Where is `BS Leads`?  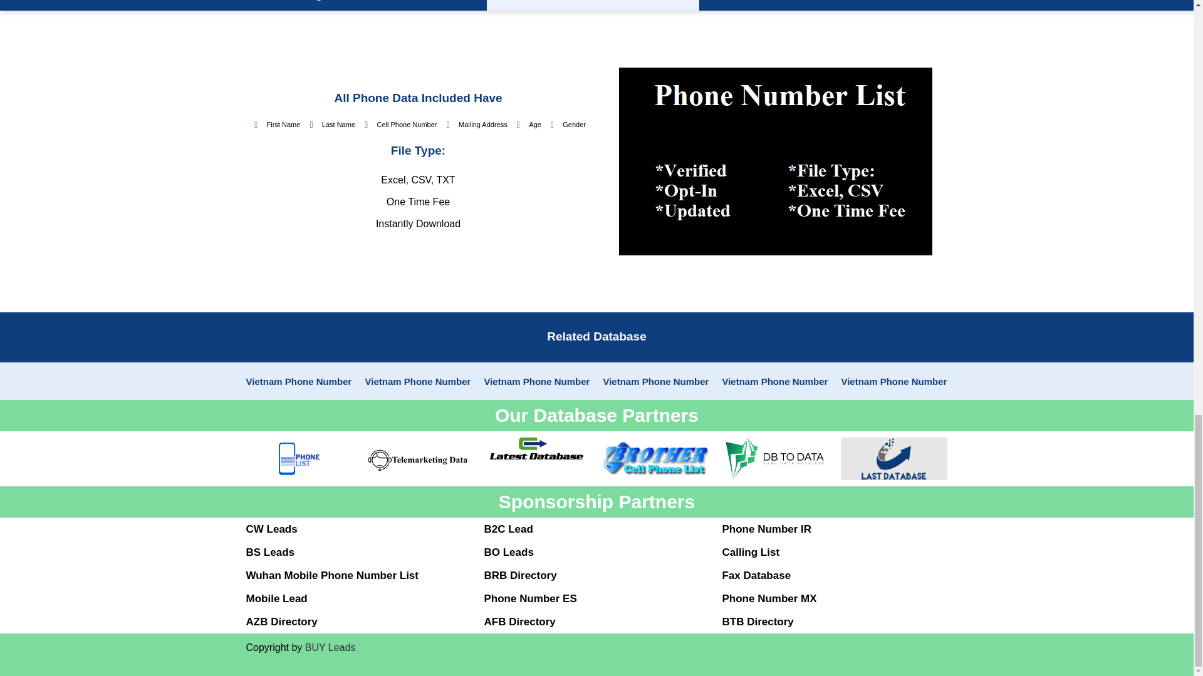 BS Leads is located at coordinates (269, 552).